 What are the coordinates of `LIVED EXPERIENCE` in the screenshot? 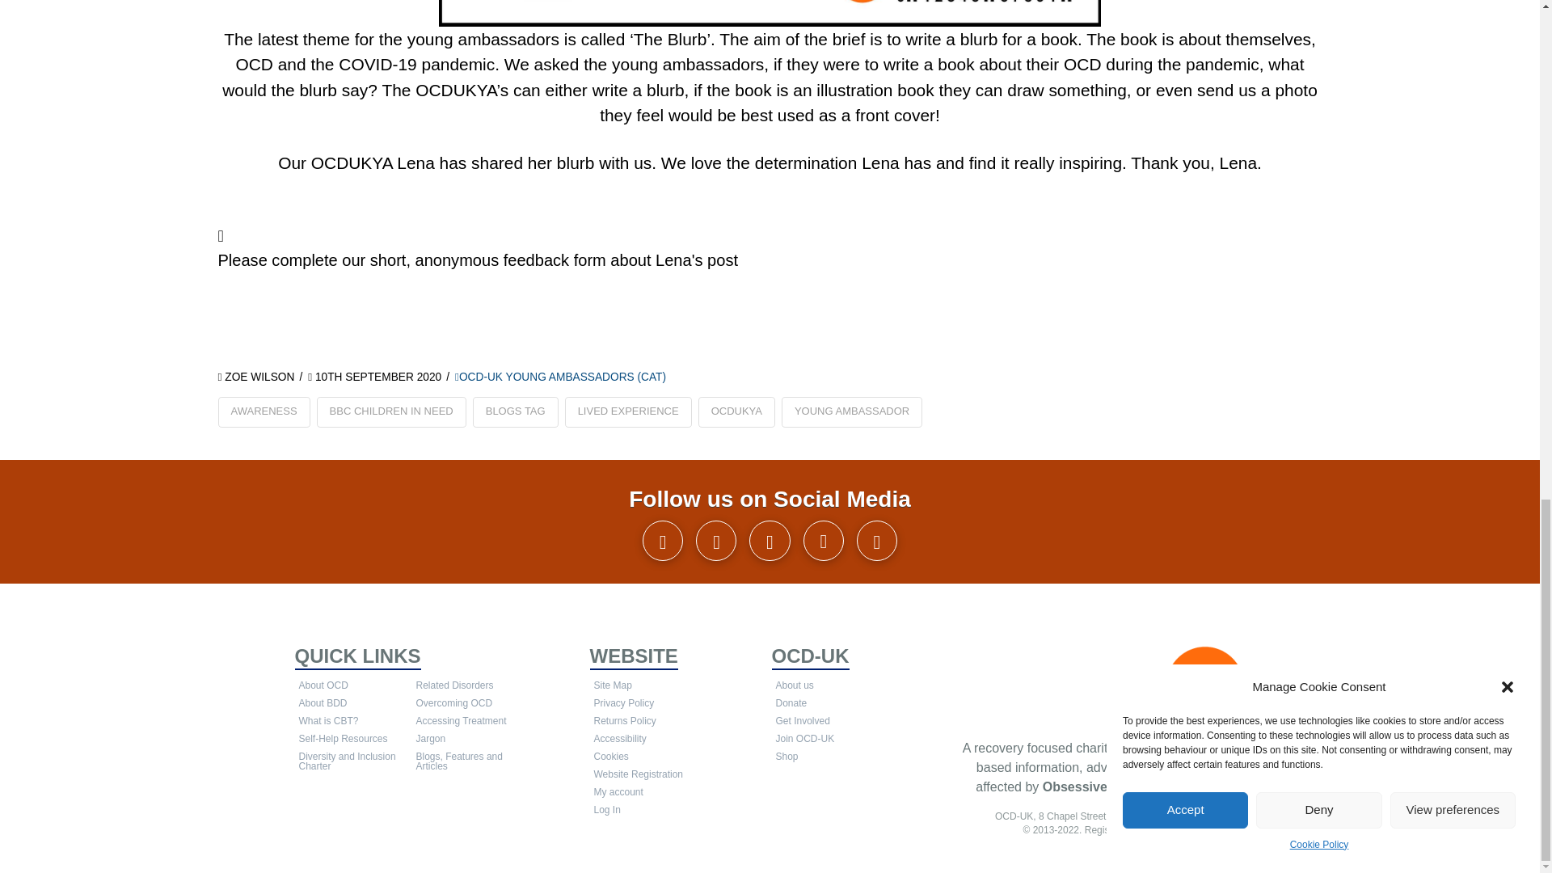 It's located at (628, 412).